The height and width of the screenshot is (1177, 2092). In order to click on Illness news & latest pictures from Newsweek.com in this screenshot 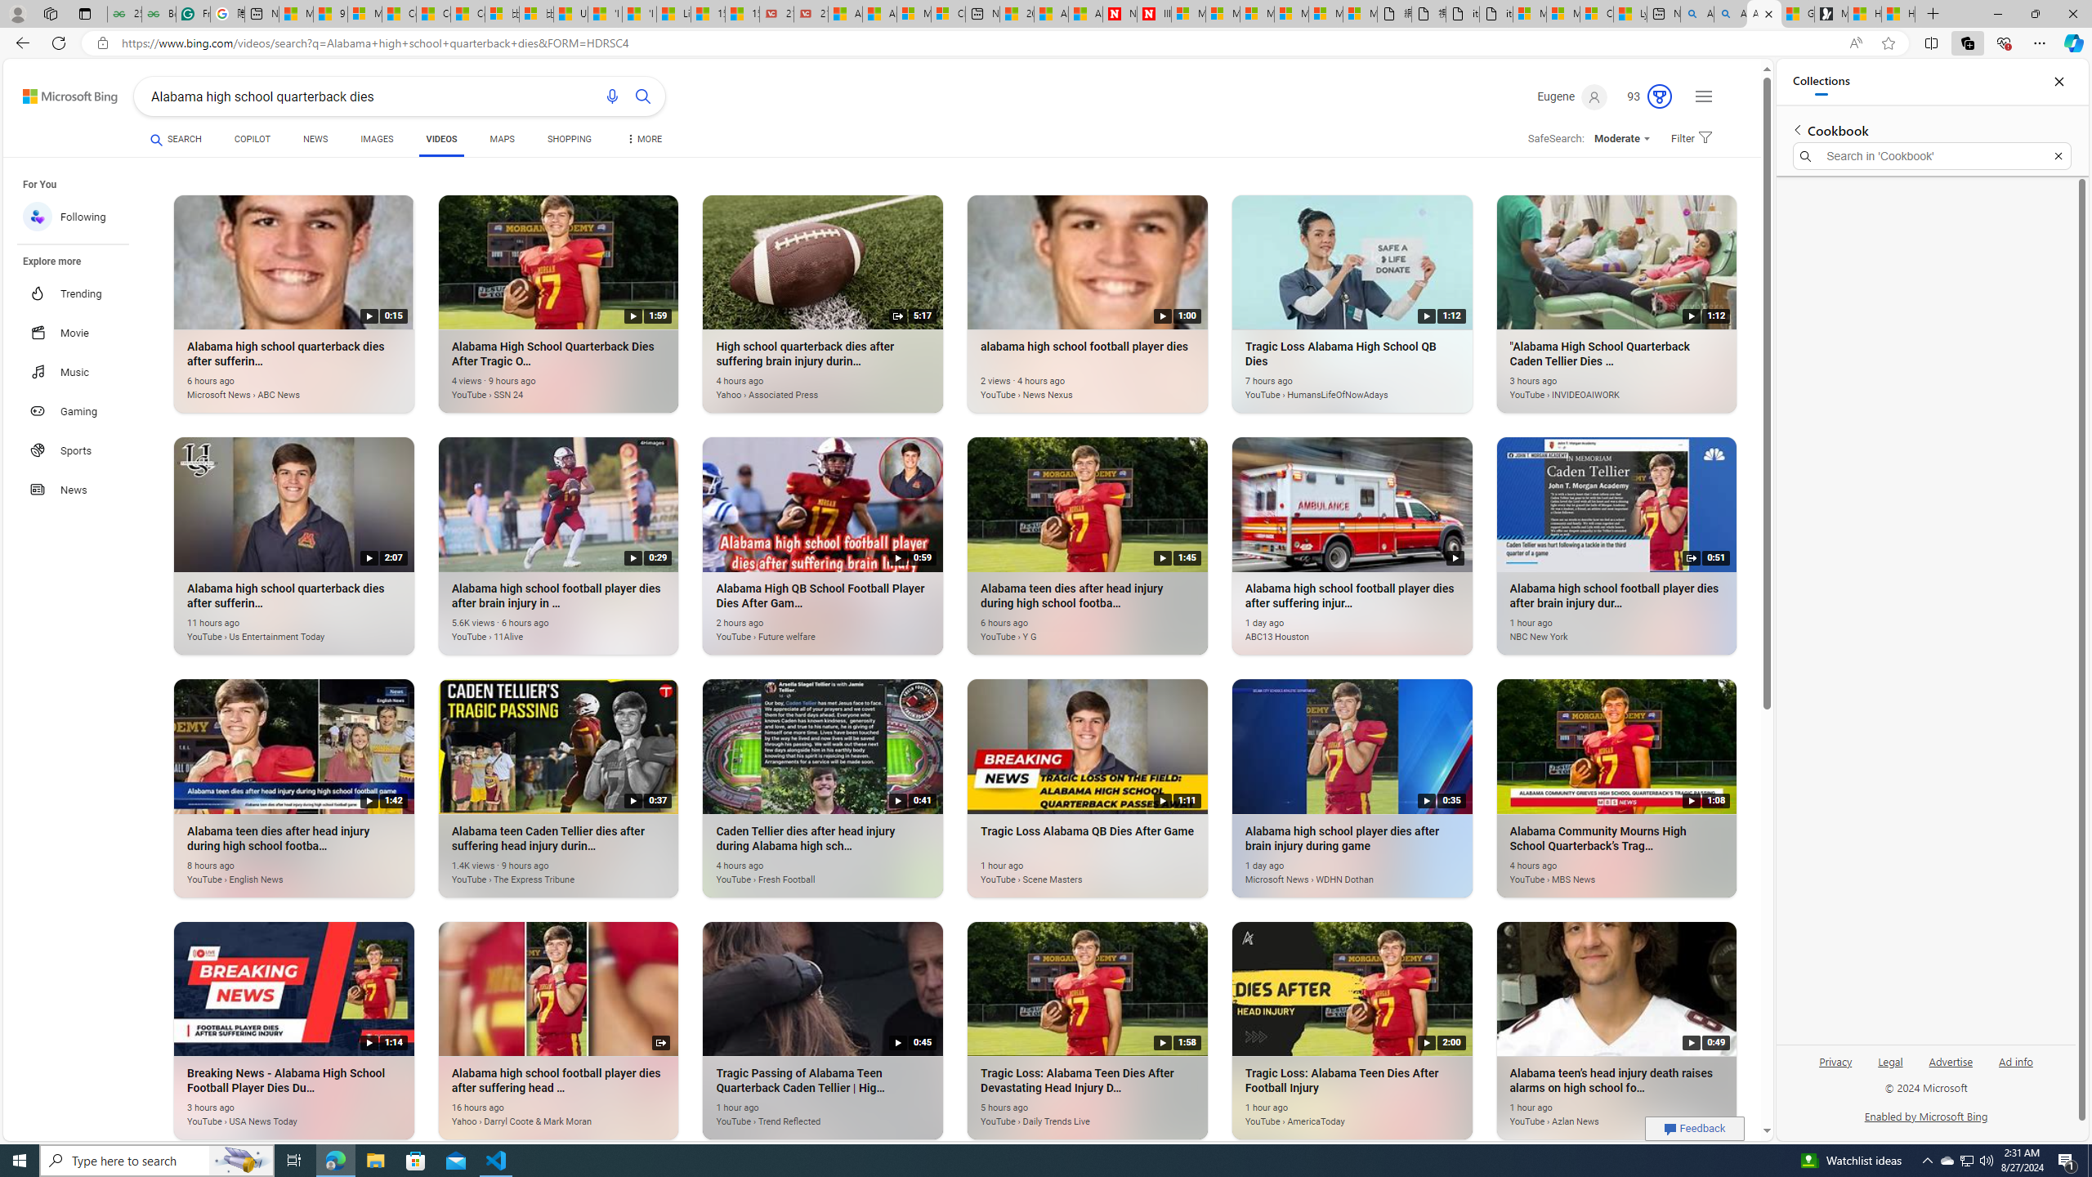, I will do `click(1154, 14)`.